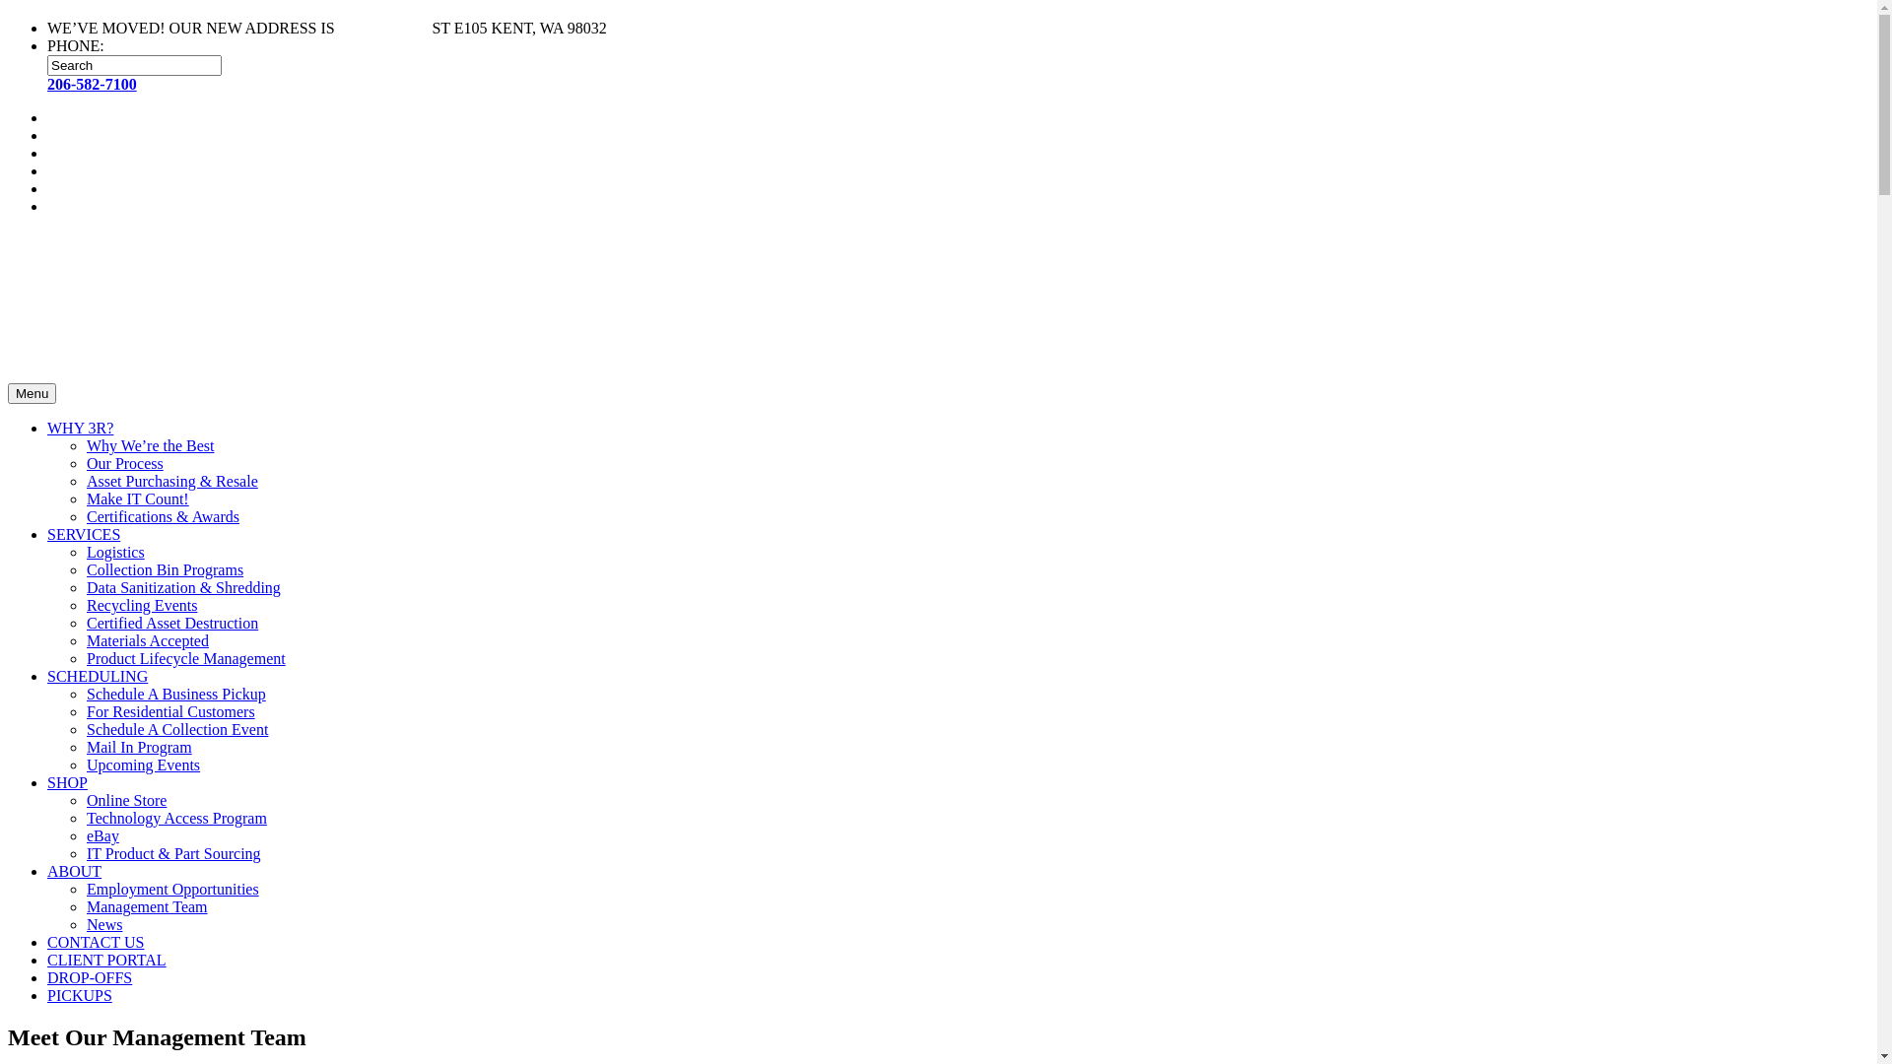  I want to click on SCHEDULING, so click(98, 676).